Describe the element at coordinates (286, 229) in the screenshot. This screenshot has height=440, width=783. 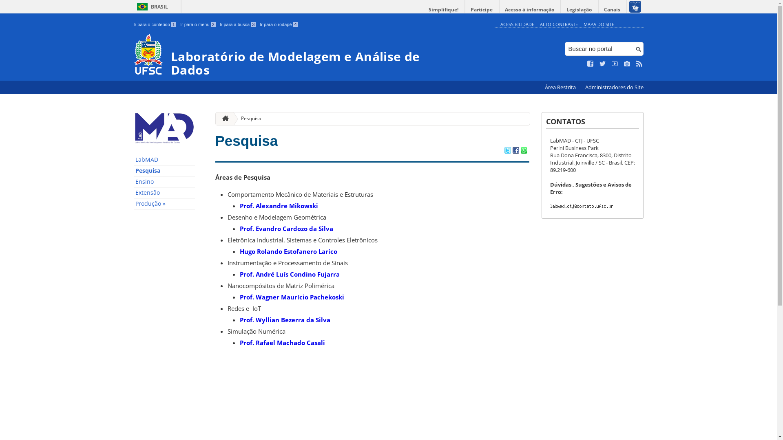
I see `Prof. Evandro Cardozo da Silva` at that location.